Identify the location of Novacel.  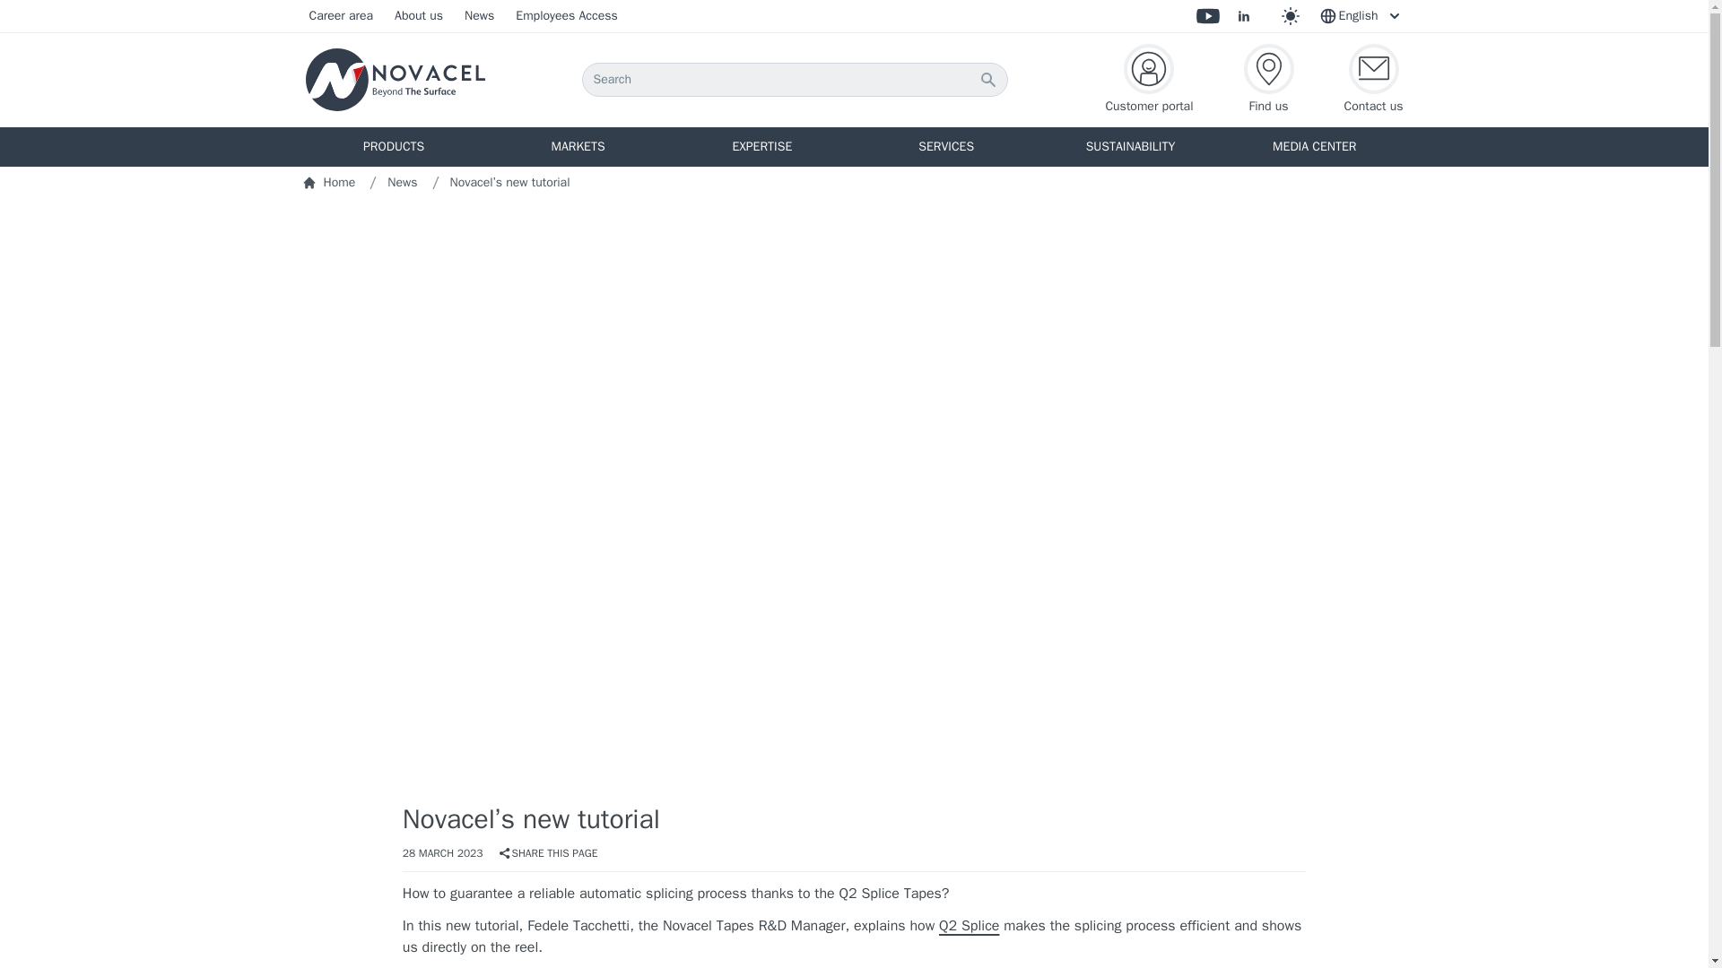
(395, 79).